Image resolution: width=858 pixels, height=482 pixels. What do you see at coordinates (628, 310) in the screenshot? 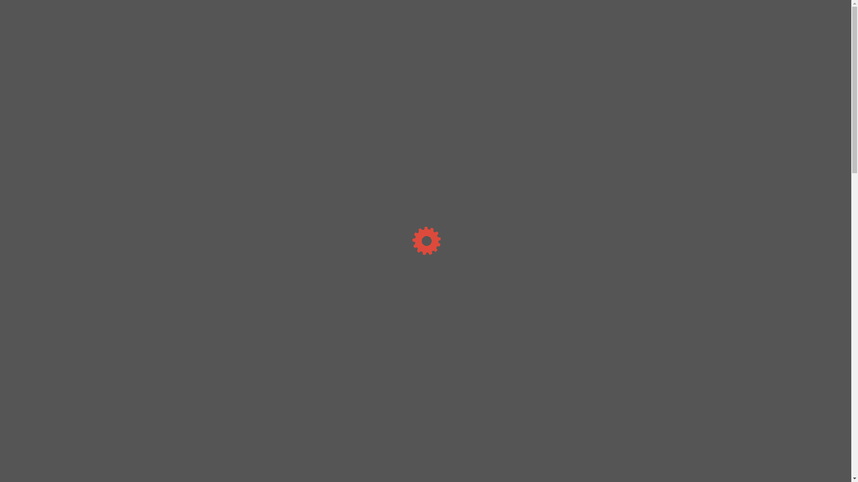
I see `Octavia (1Z)` at bounding box center [628, 310].